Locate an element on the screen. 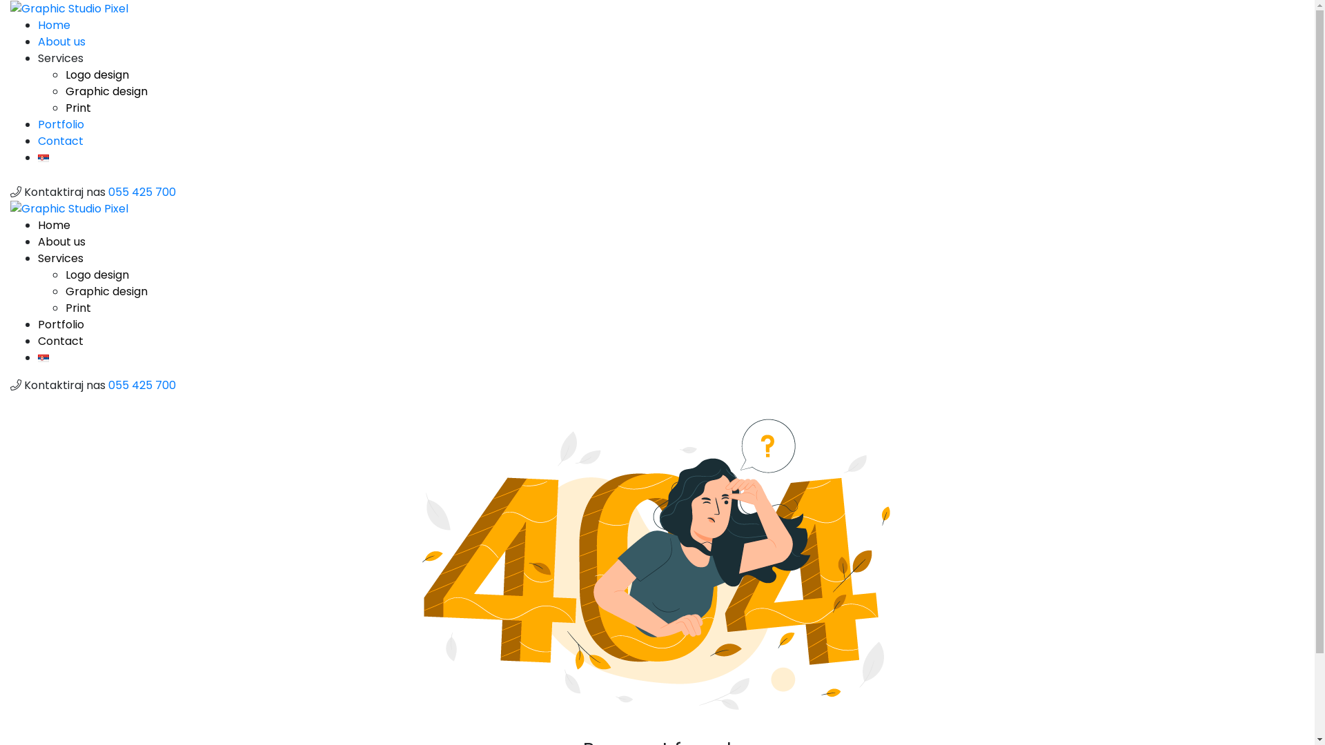 This screenshot has height=745, width=1325. Logo design is located at coordinates (97, 275).